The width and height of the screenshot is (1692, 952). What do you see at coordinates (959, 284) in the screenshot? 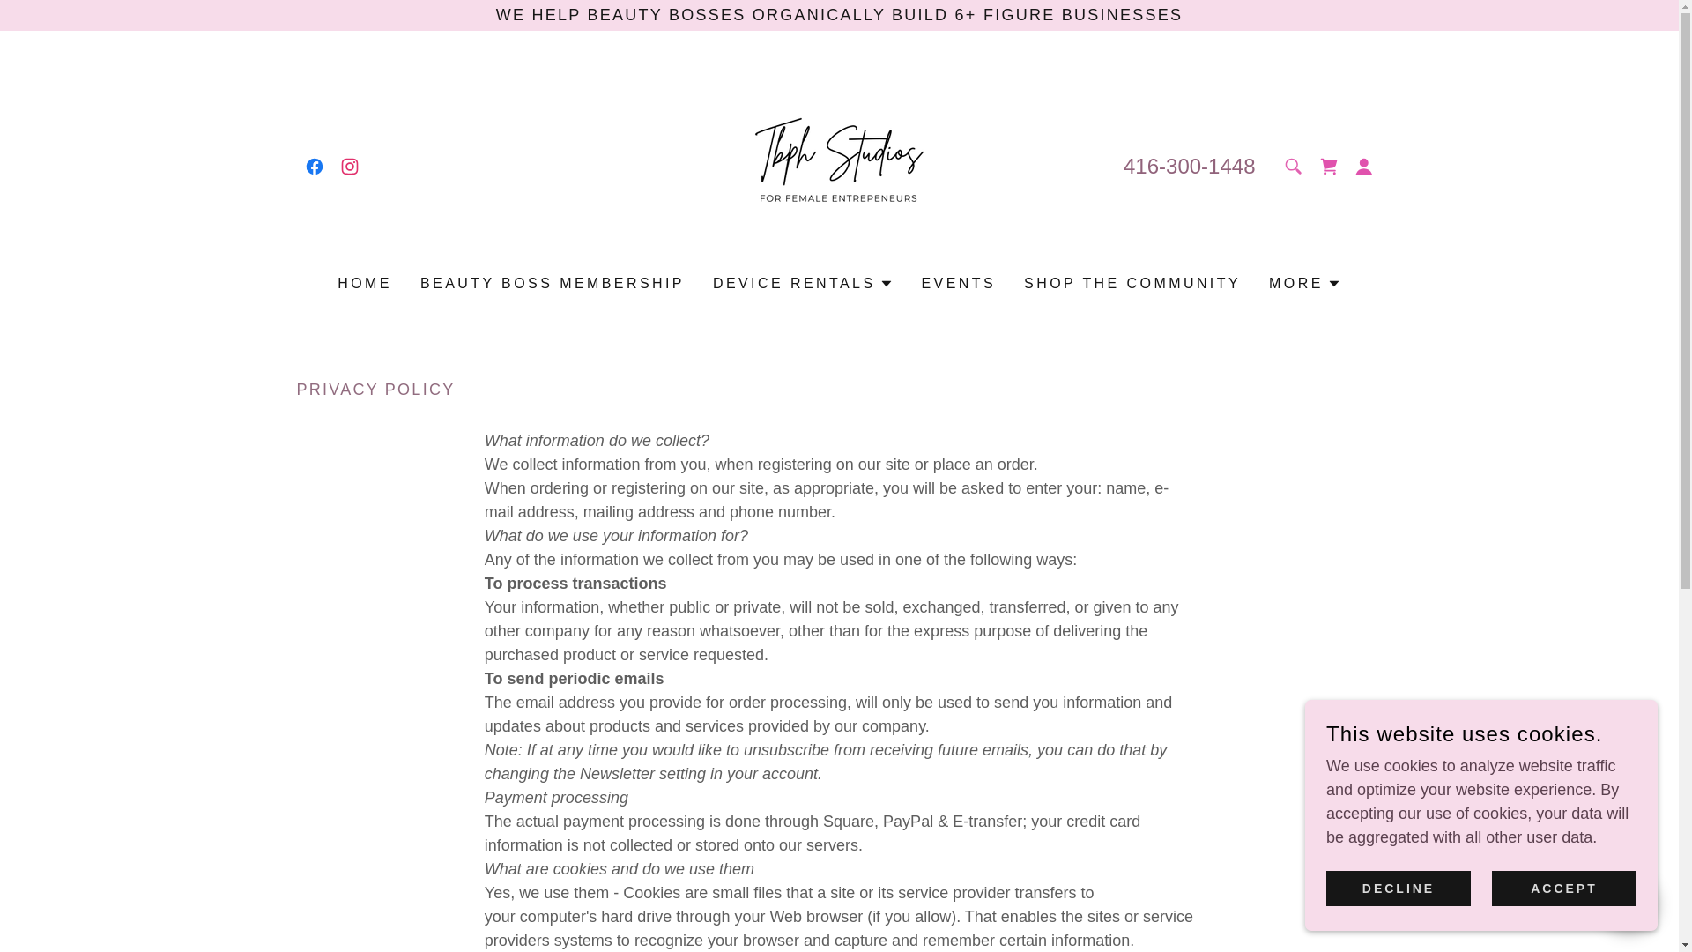
I see `EVENTS` at bounding box center [959, 284].